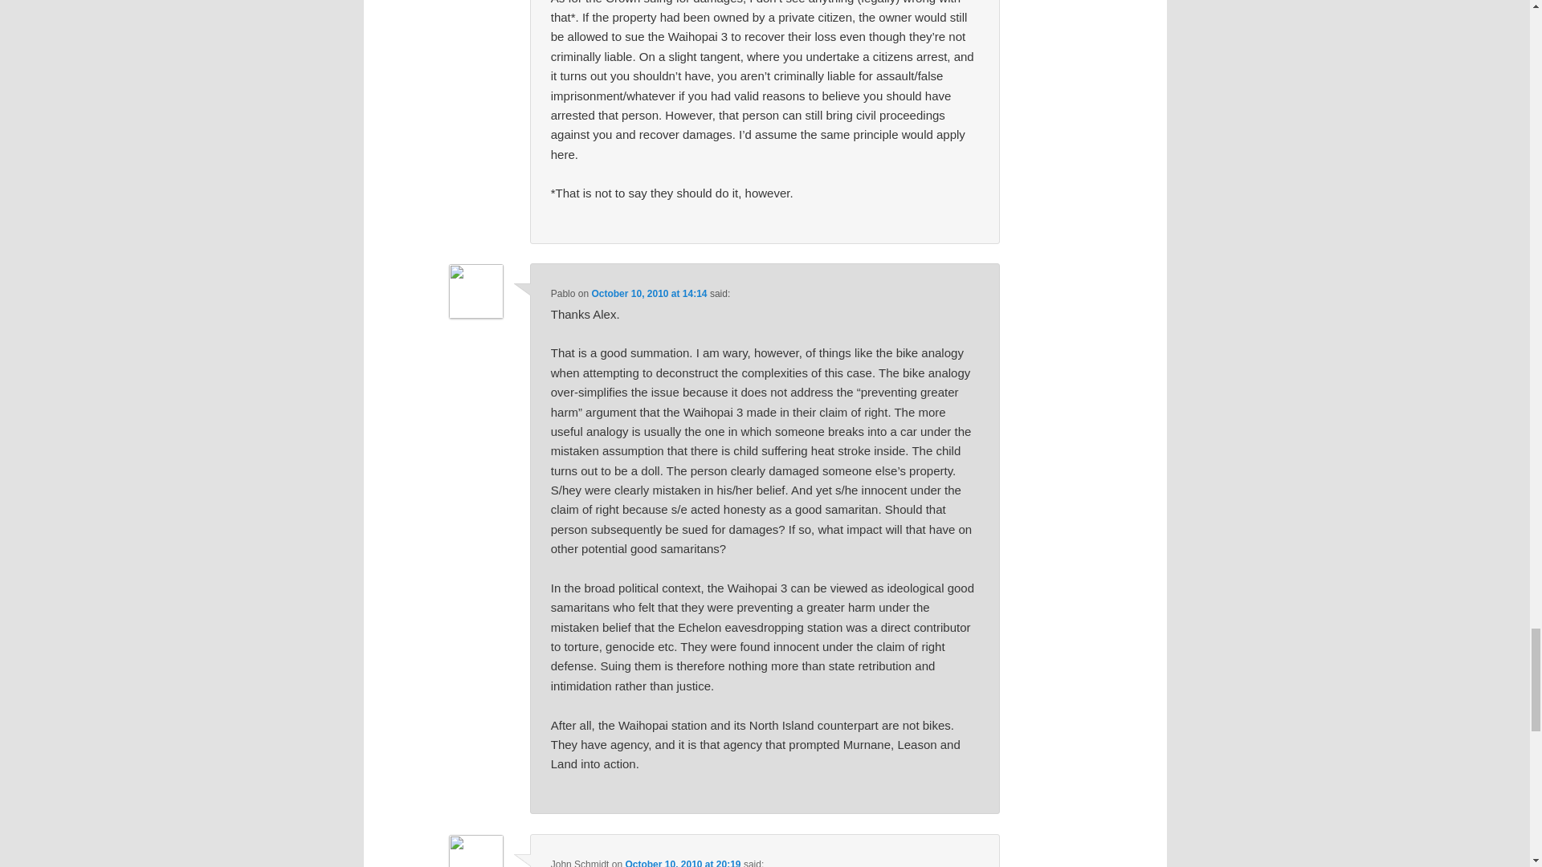  What do you see at coordinates (648, 293) in the screenshot?
I see `October 10, 2010 at 14:14` at bounding box center [648, 293].